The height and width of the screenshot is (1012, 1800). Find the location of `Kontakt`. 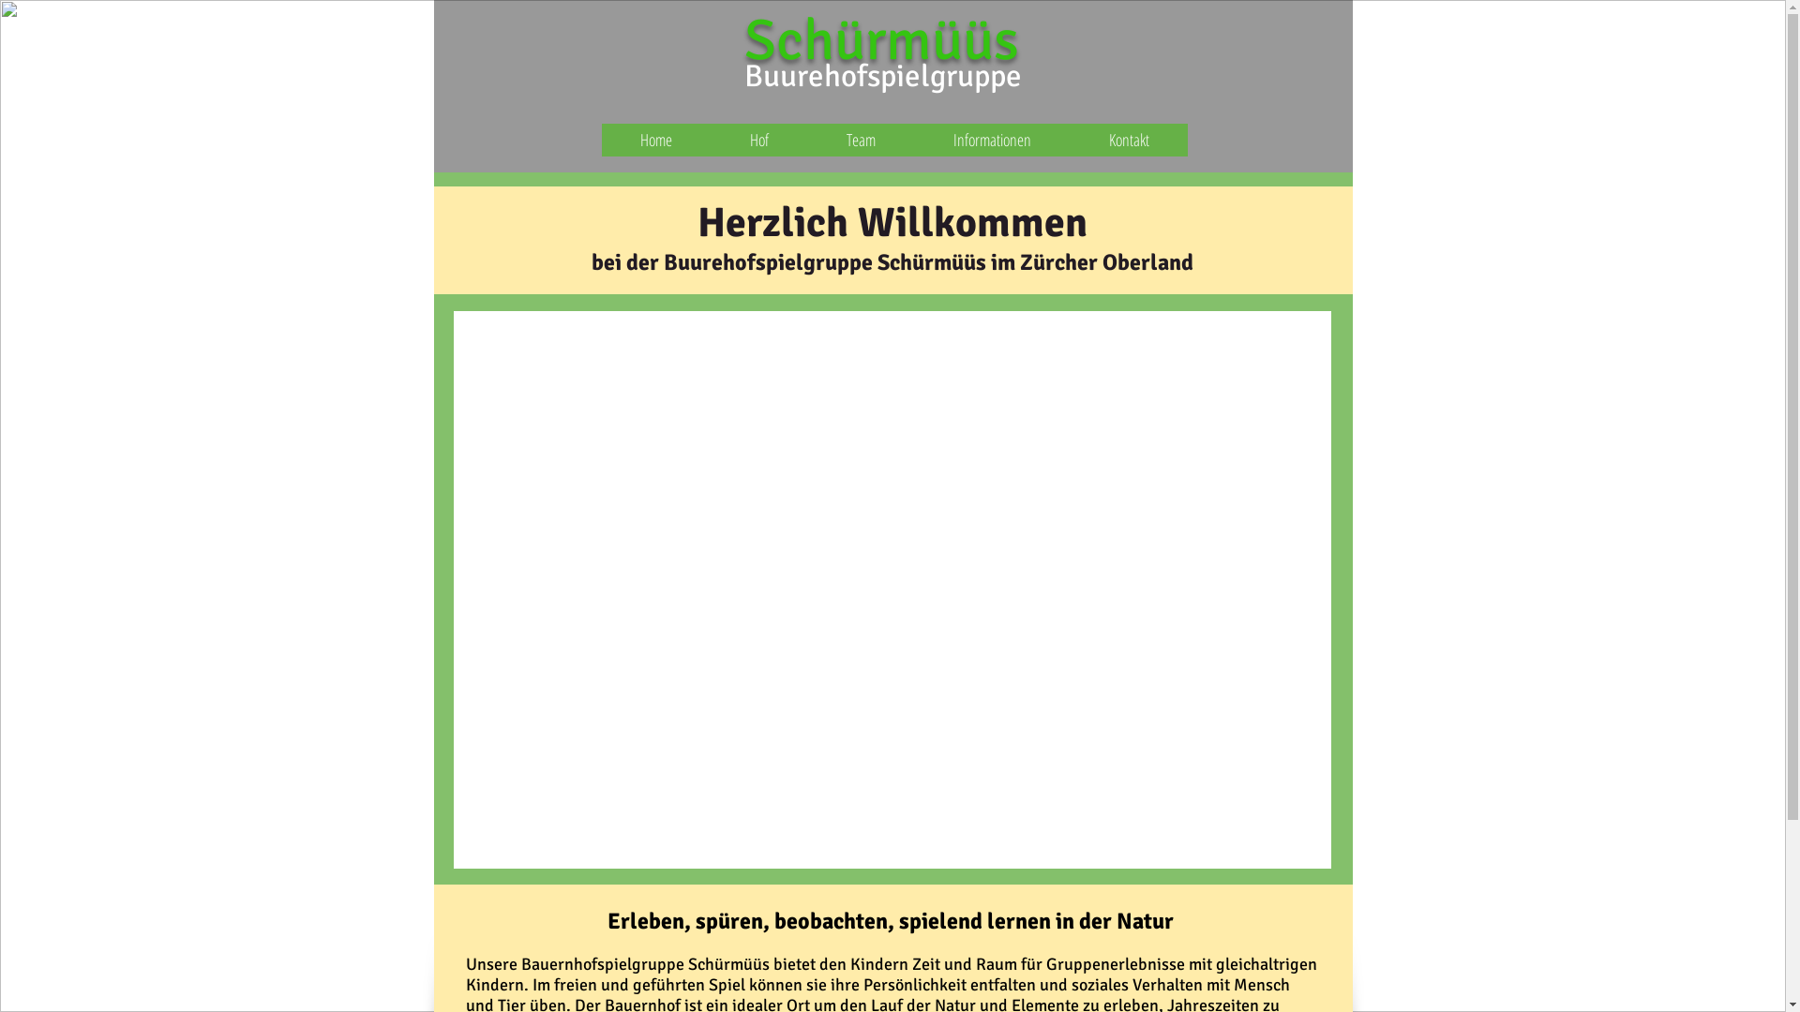

Kontakt is located at coordinates (1129, 141).